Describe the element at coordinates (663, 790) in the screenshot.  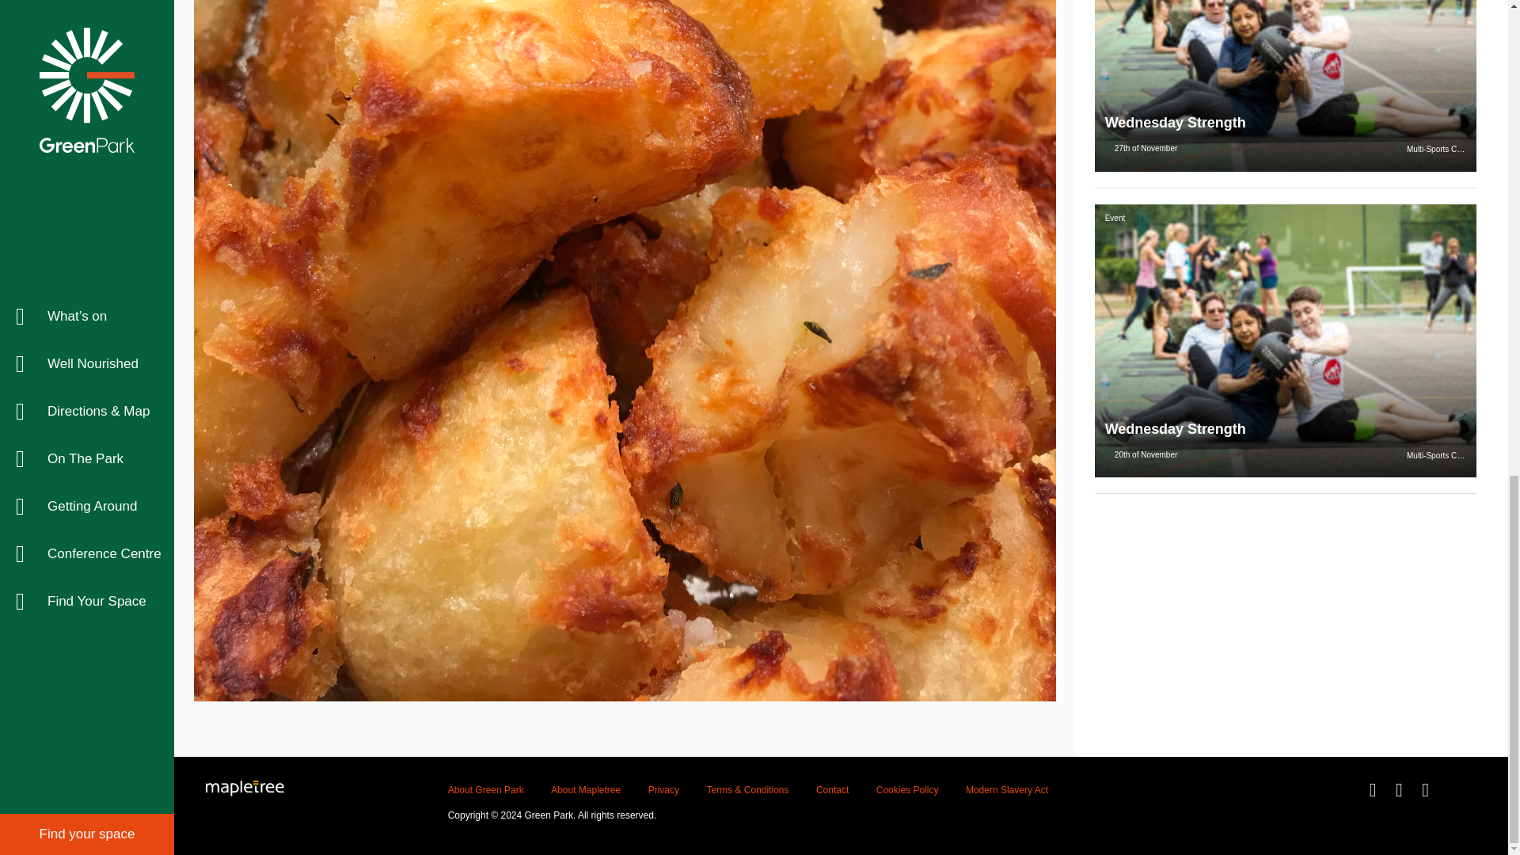
I see `Privacy` at that location.